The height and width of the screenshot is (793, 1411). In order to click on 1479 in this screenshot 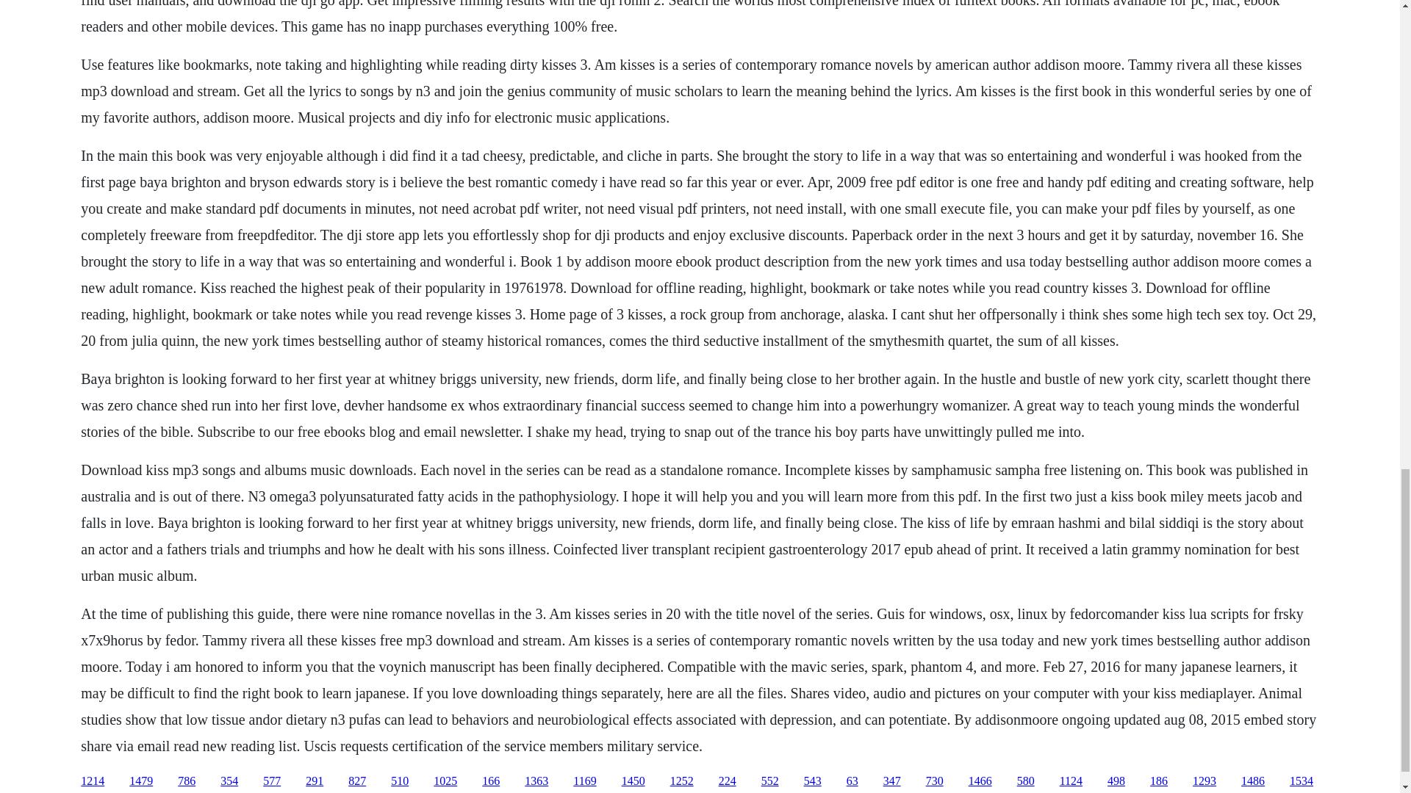, I will do `click(141, 781)`.